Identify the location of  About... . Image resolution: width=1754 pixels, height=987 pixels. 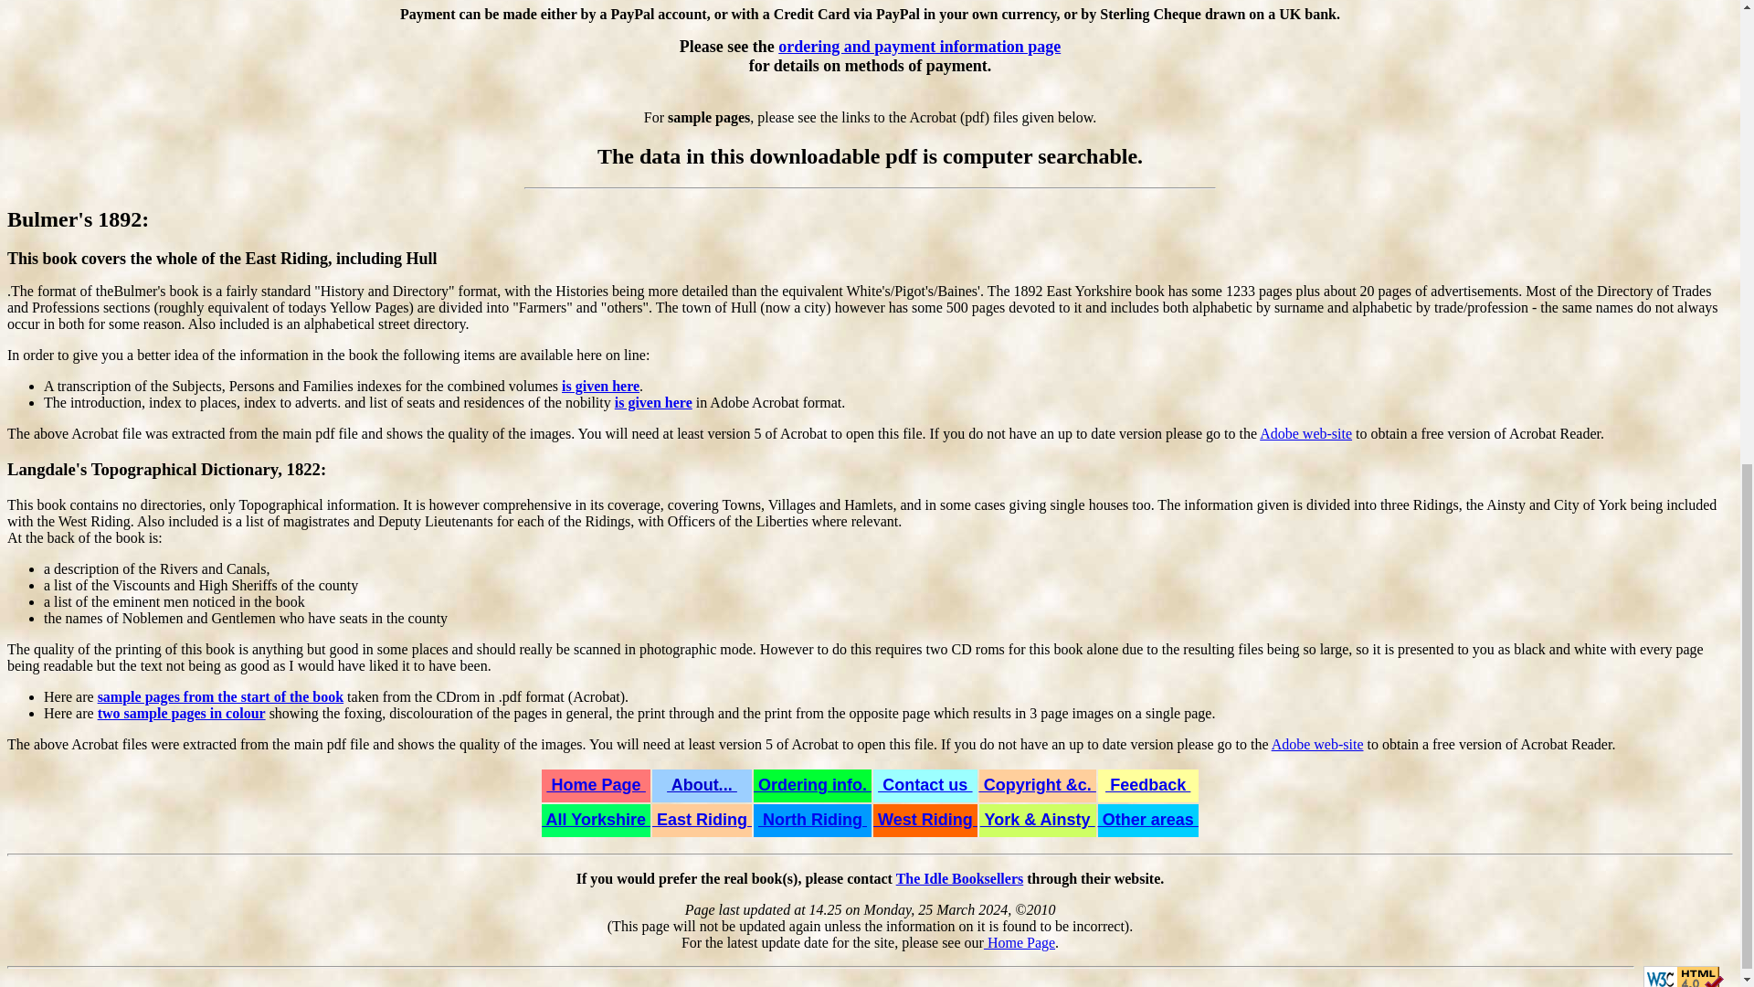
(702, 784).